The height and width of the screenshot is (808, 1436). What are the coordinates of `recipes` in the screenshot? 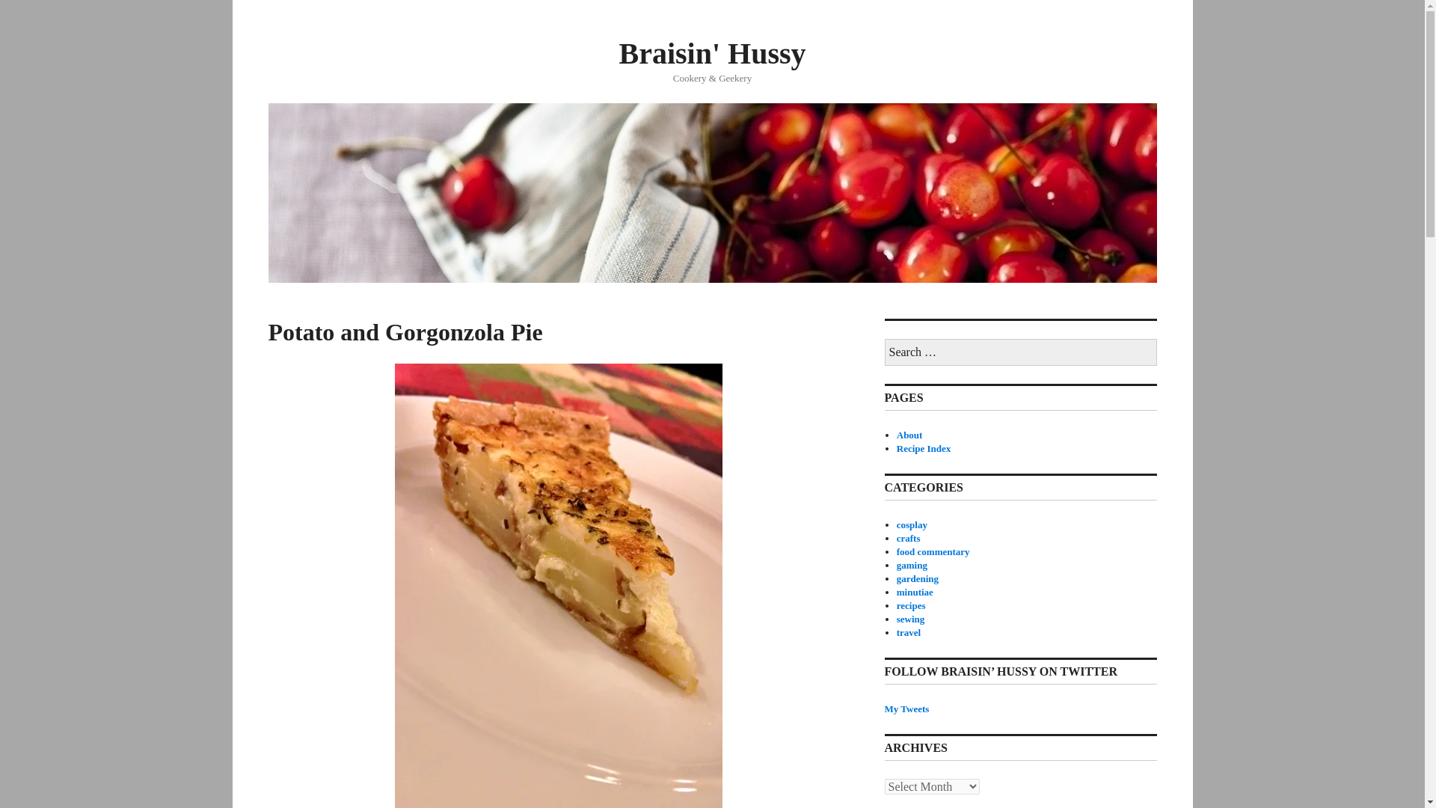 It's located at (911, 605).